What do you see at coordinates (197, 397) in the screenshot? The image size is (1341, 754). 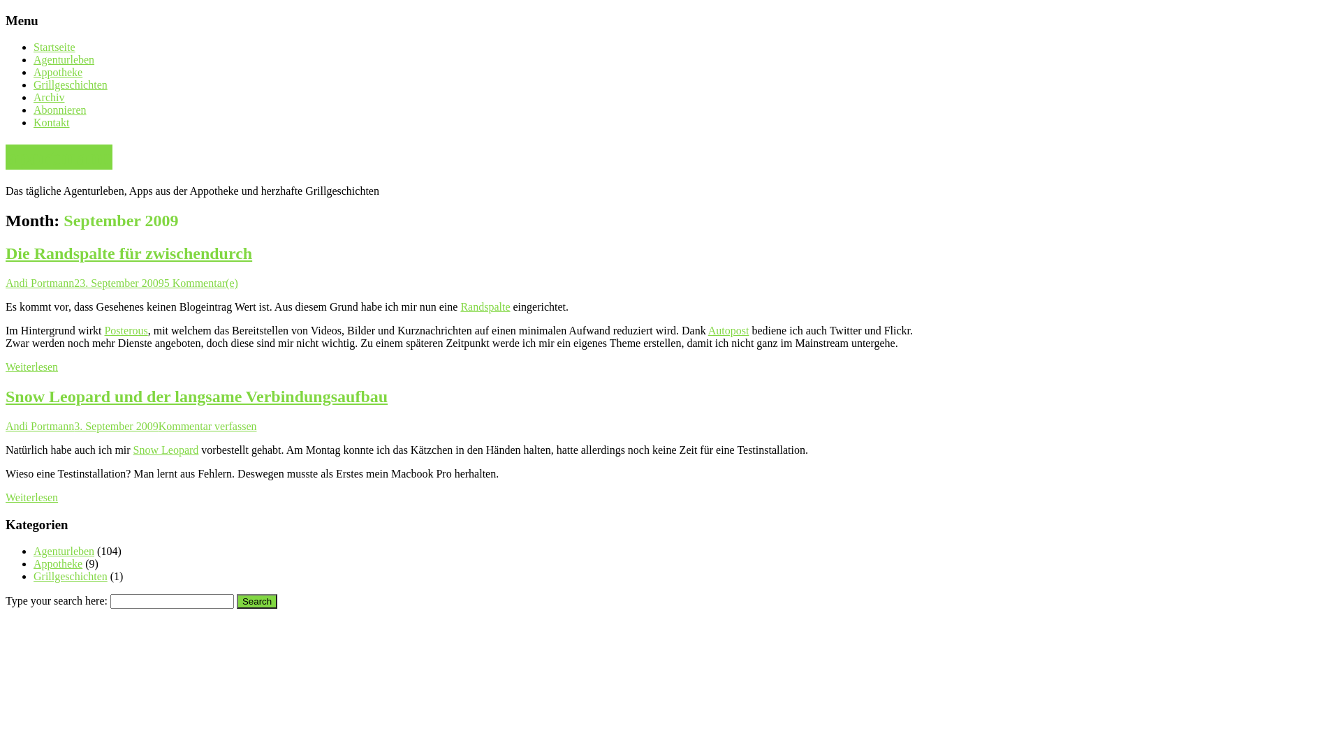 I see `Snow Leopard und der langsame Verbindungsaufbau` at bounding box center [197, 397].